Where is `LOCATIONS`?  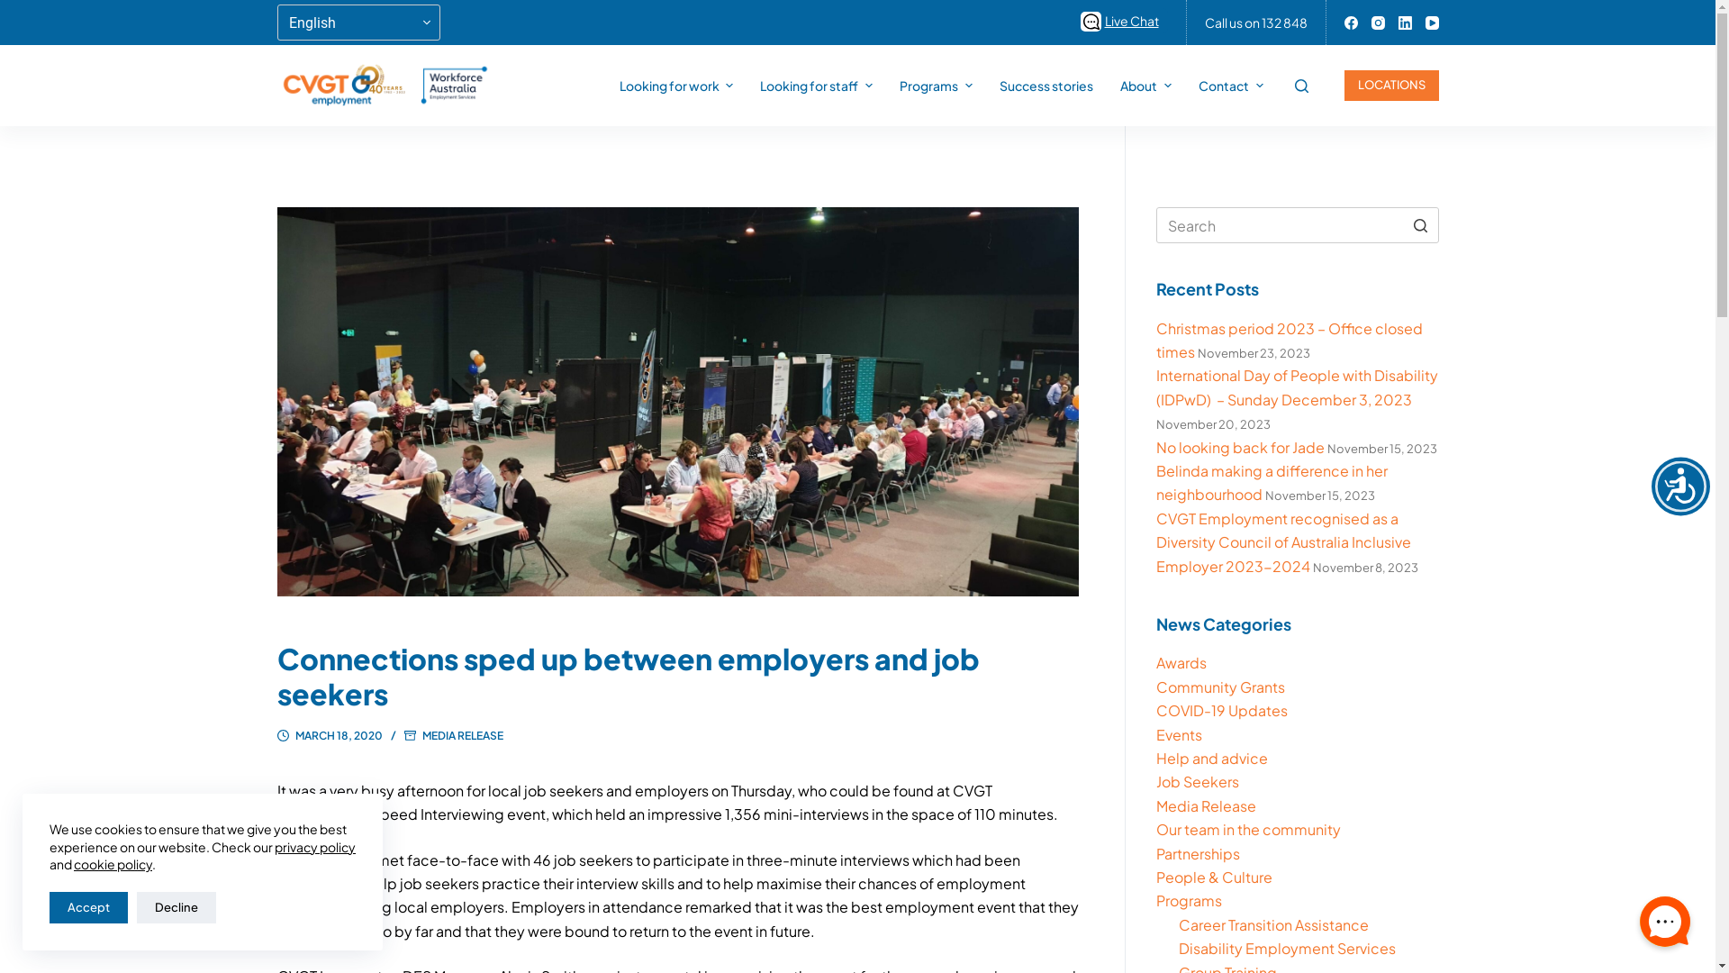
LOCATIONS is located at coordinates (1390, 85).